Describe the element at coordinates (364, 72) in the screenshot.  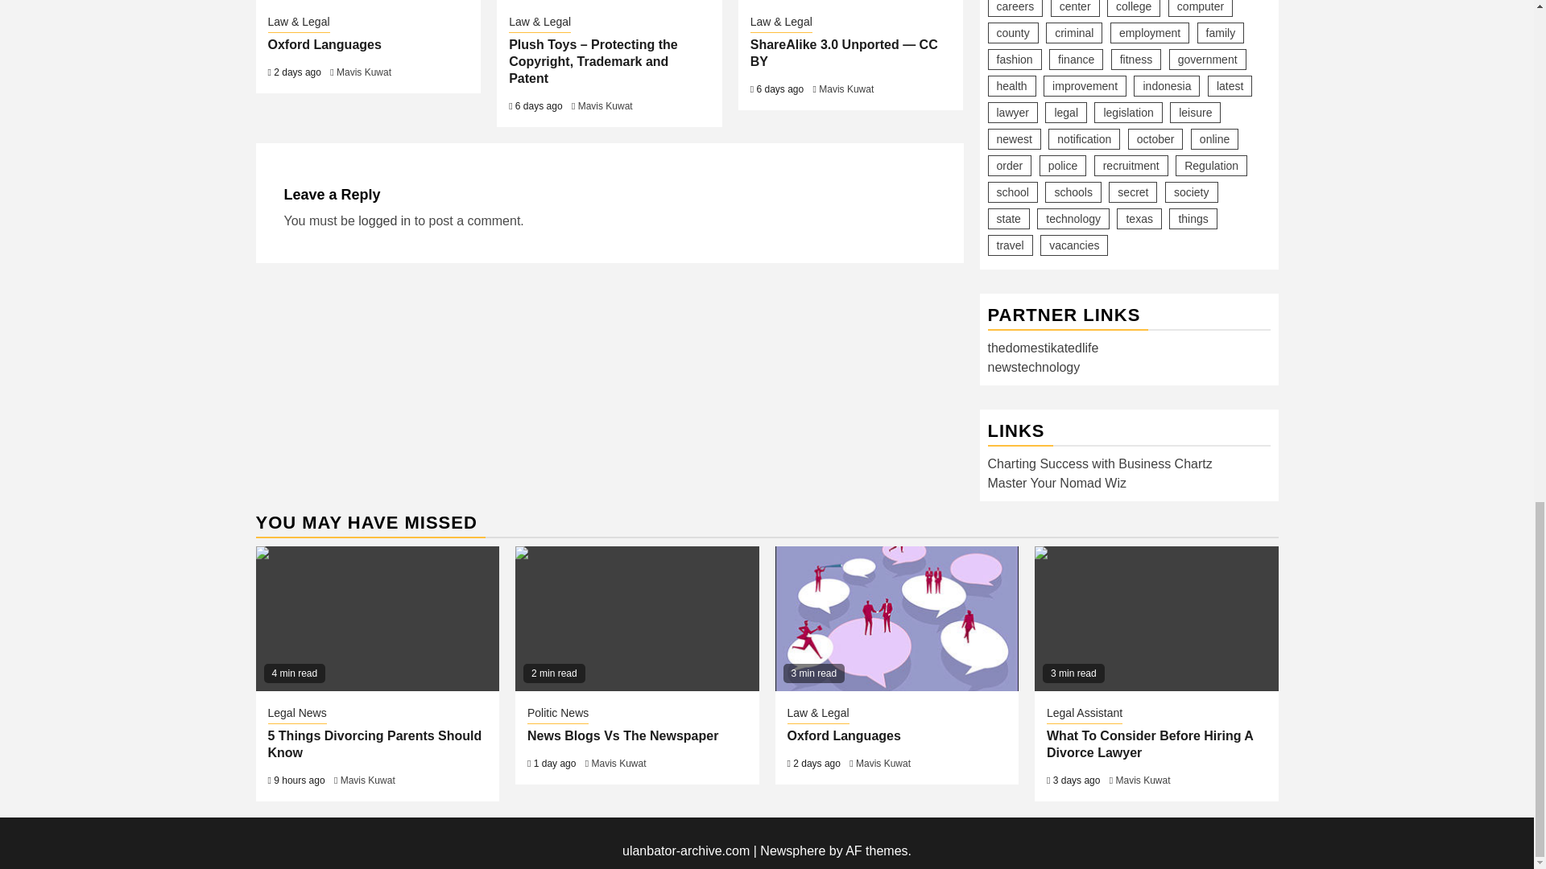
I see `Mavis Kuwat` at that location.